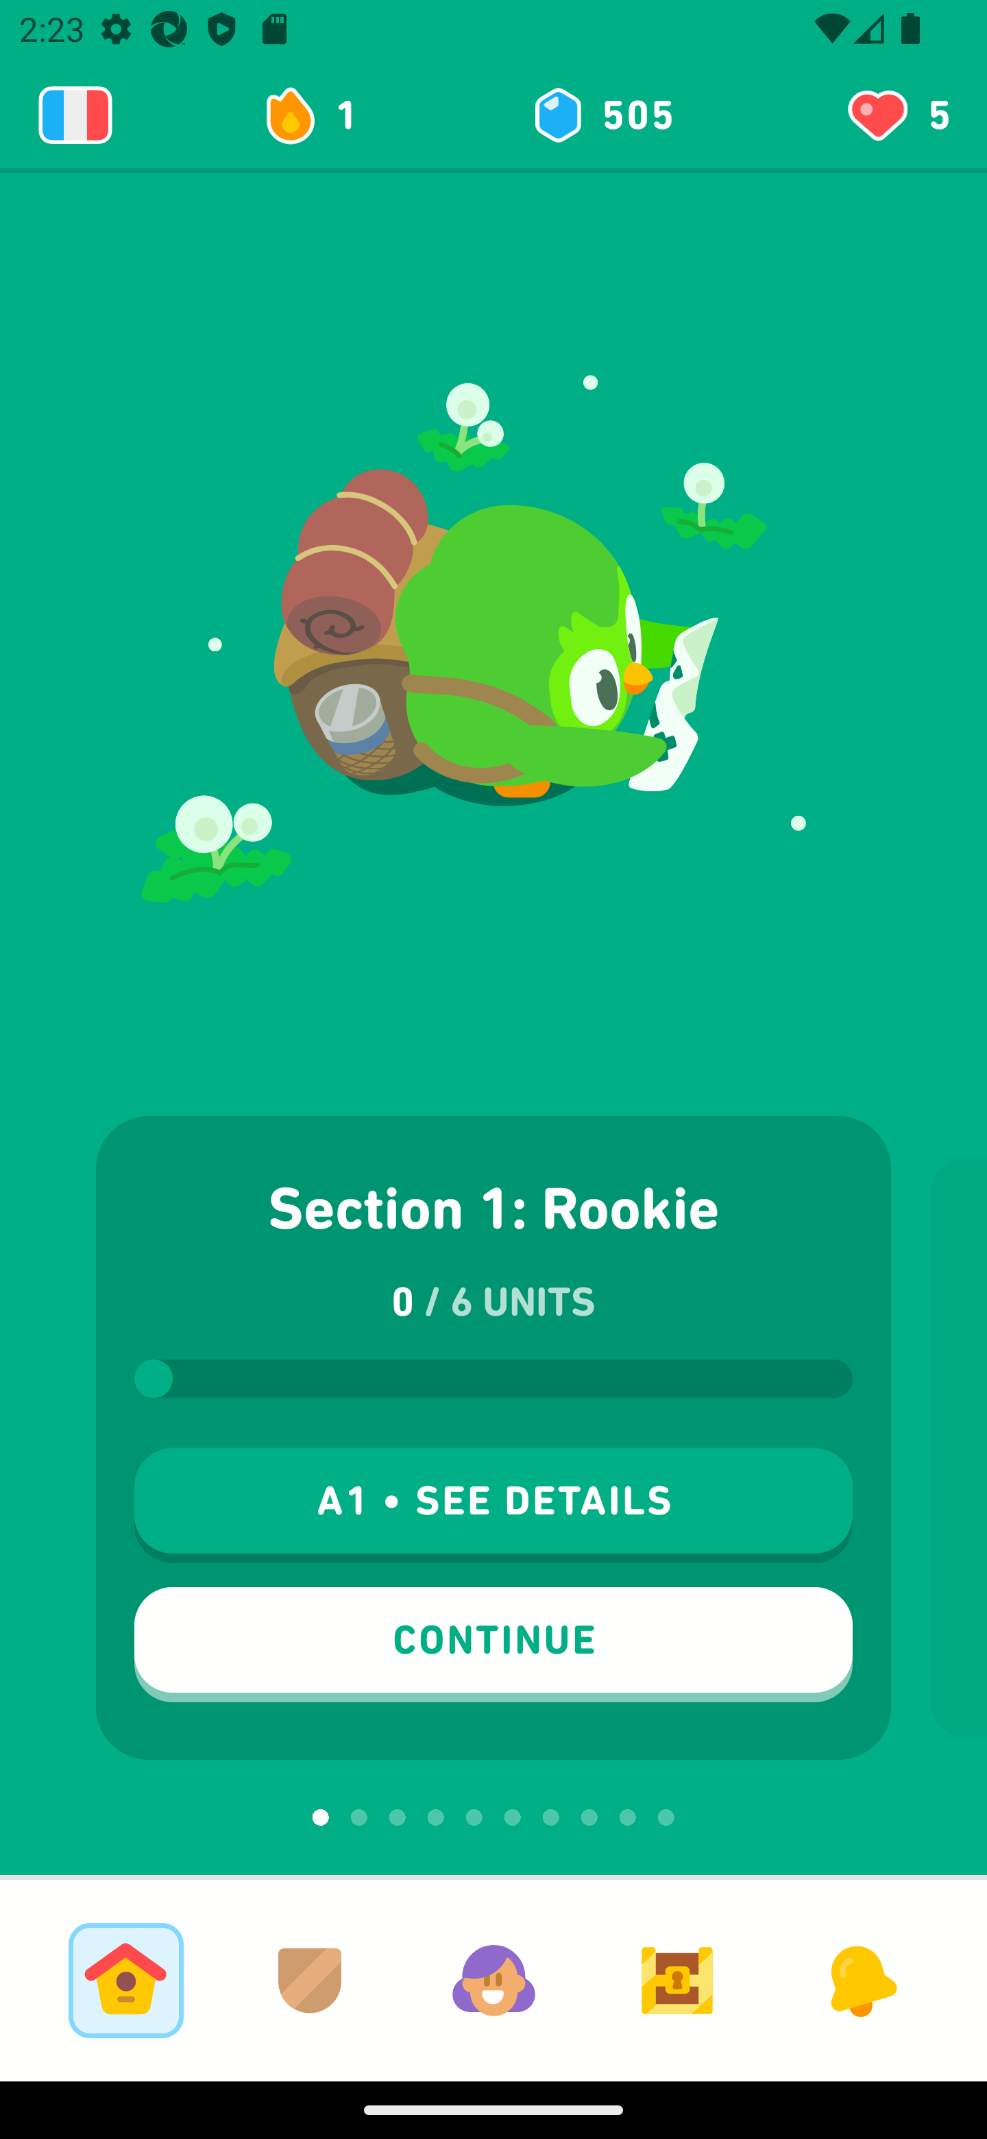  I want to click on 505, so click(602, 115).